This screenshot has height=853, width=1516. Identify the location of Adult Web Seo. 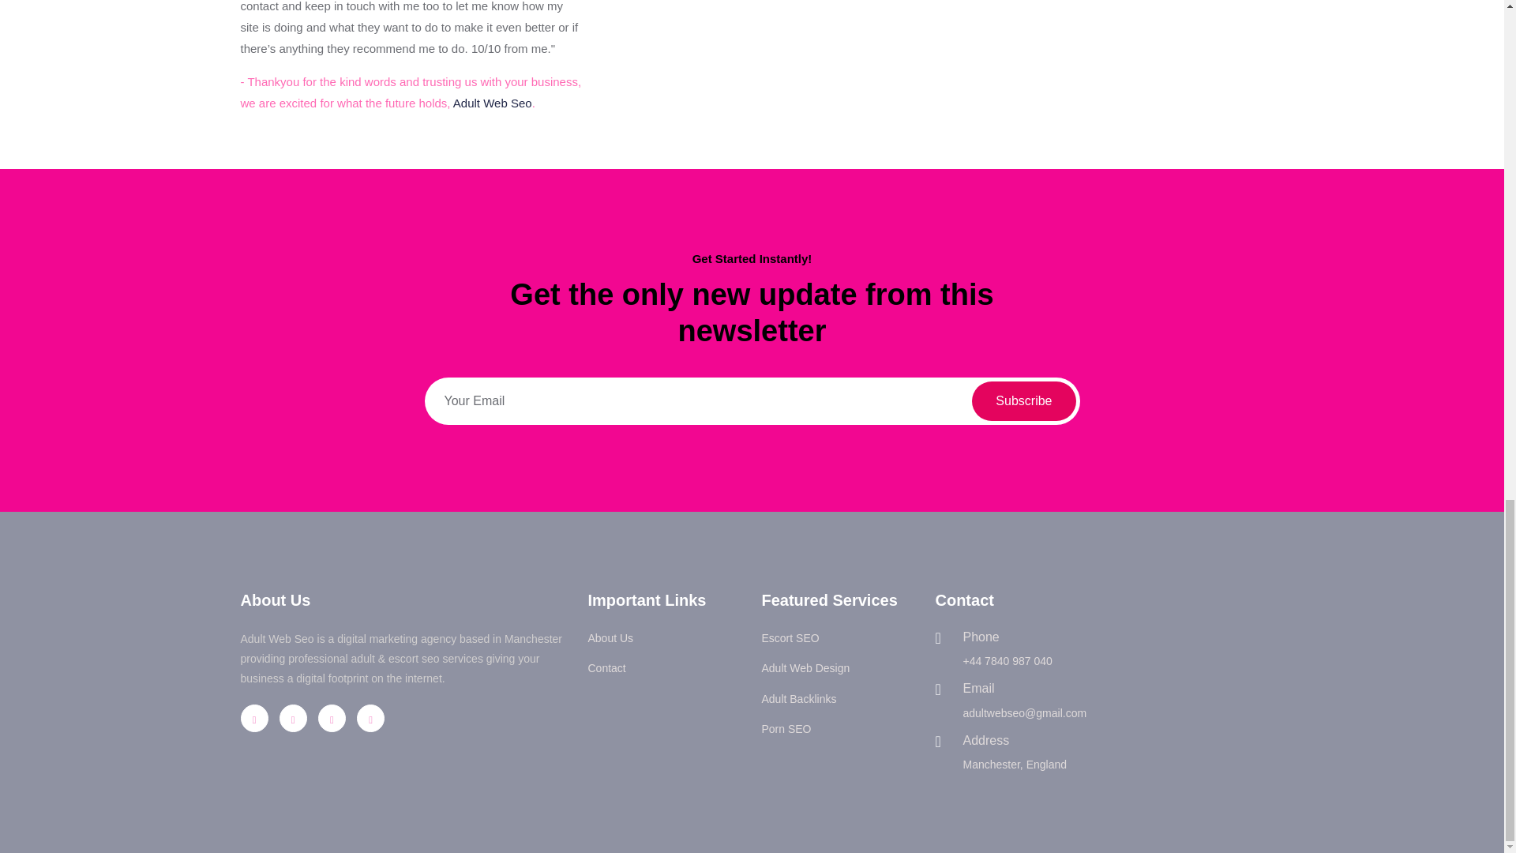
(493, 103).